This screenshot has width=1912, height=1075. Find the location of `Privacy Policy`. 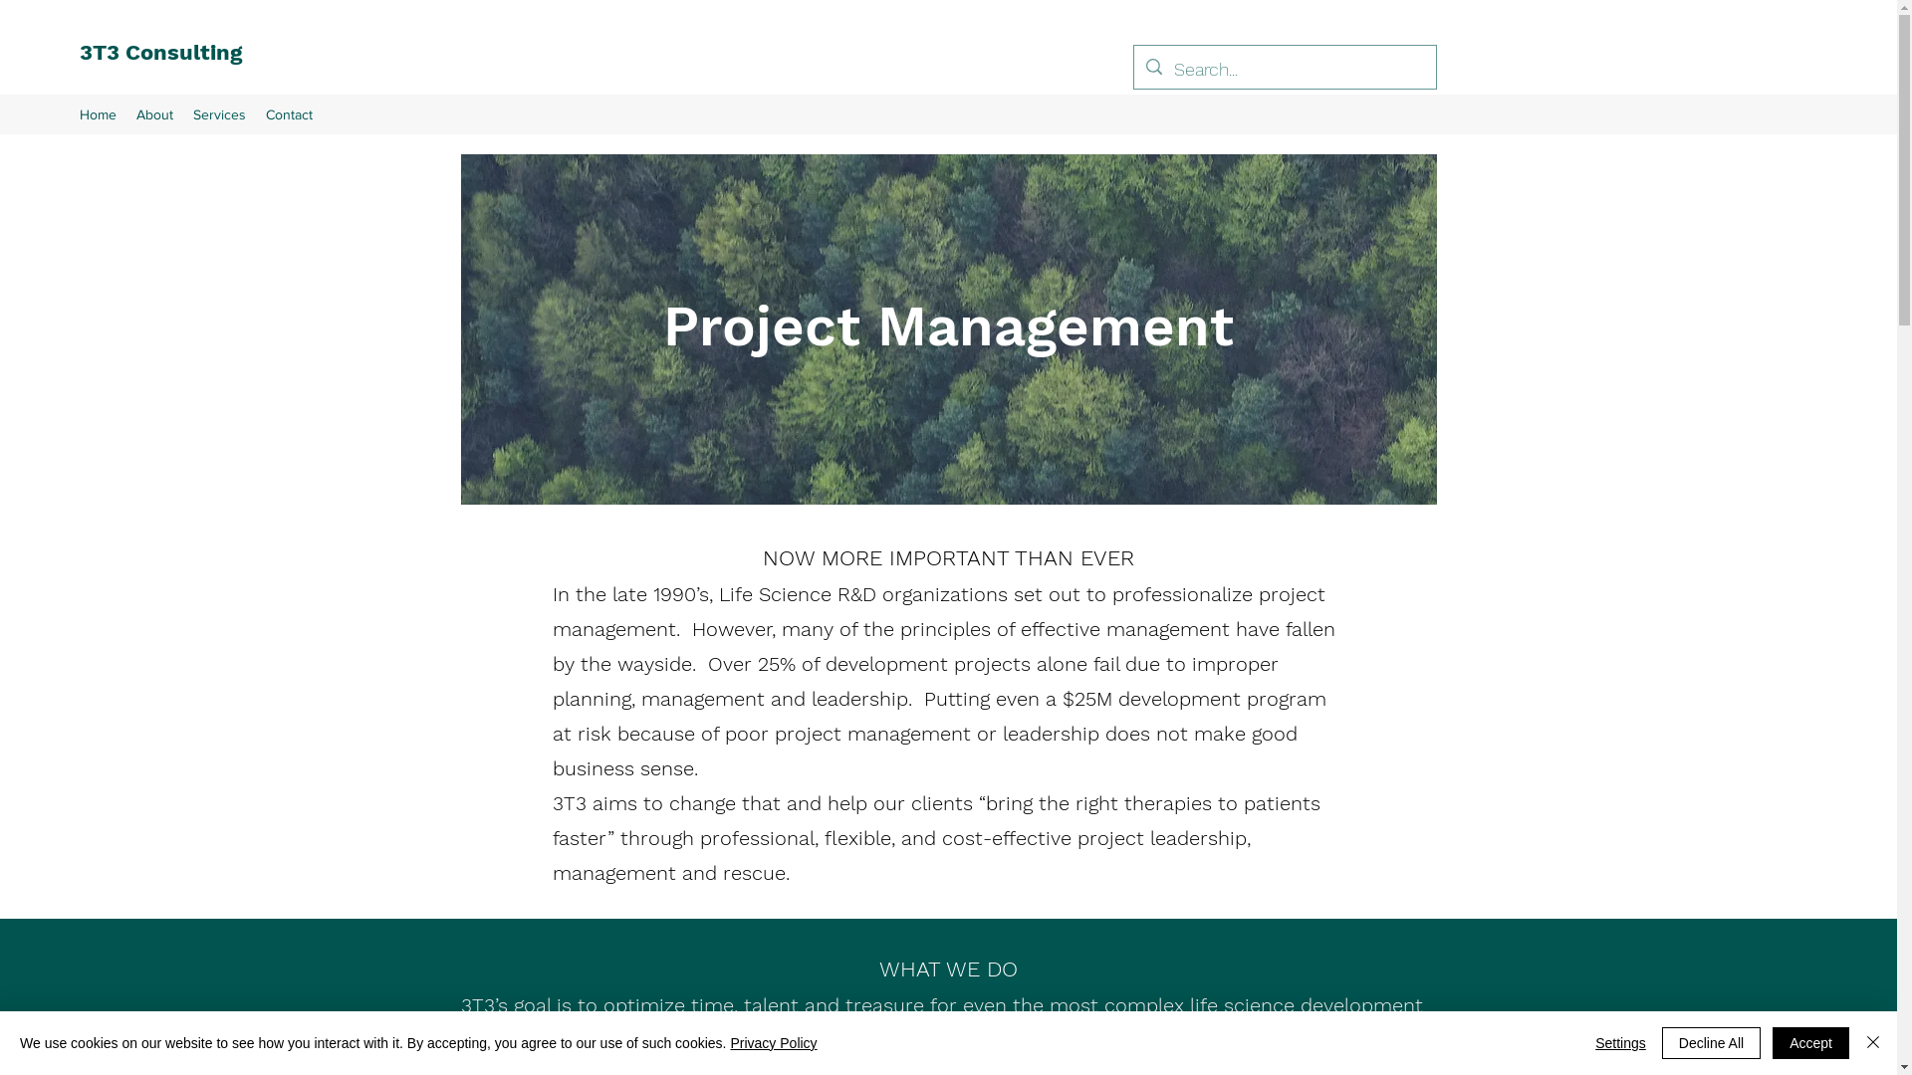

Privacy Policy is located at coordinates (773, 1043).